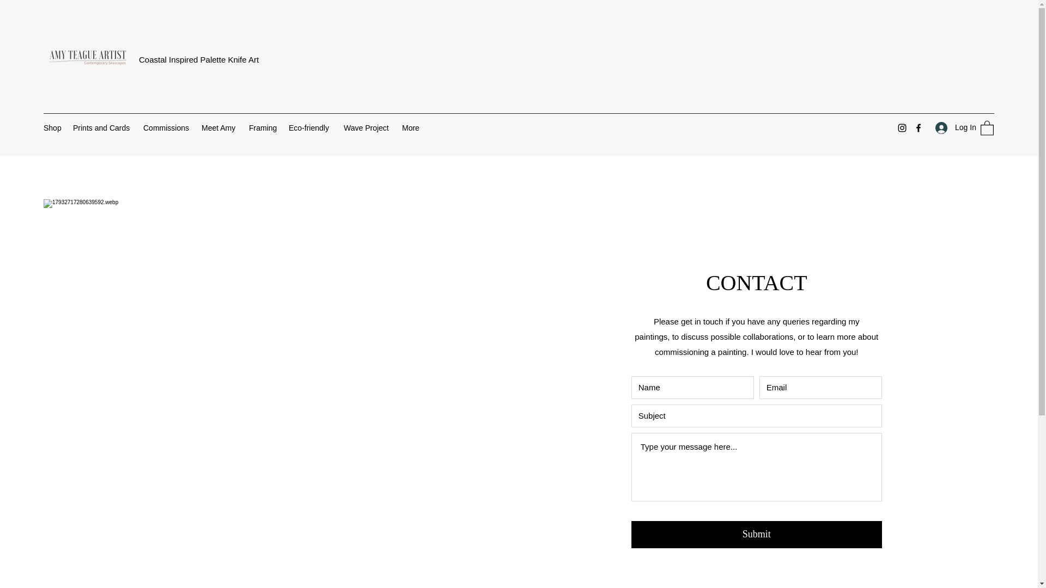 This screenshot has width=1046, height=588. I want to click on Submit, so click(756, 534).